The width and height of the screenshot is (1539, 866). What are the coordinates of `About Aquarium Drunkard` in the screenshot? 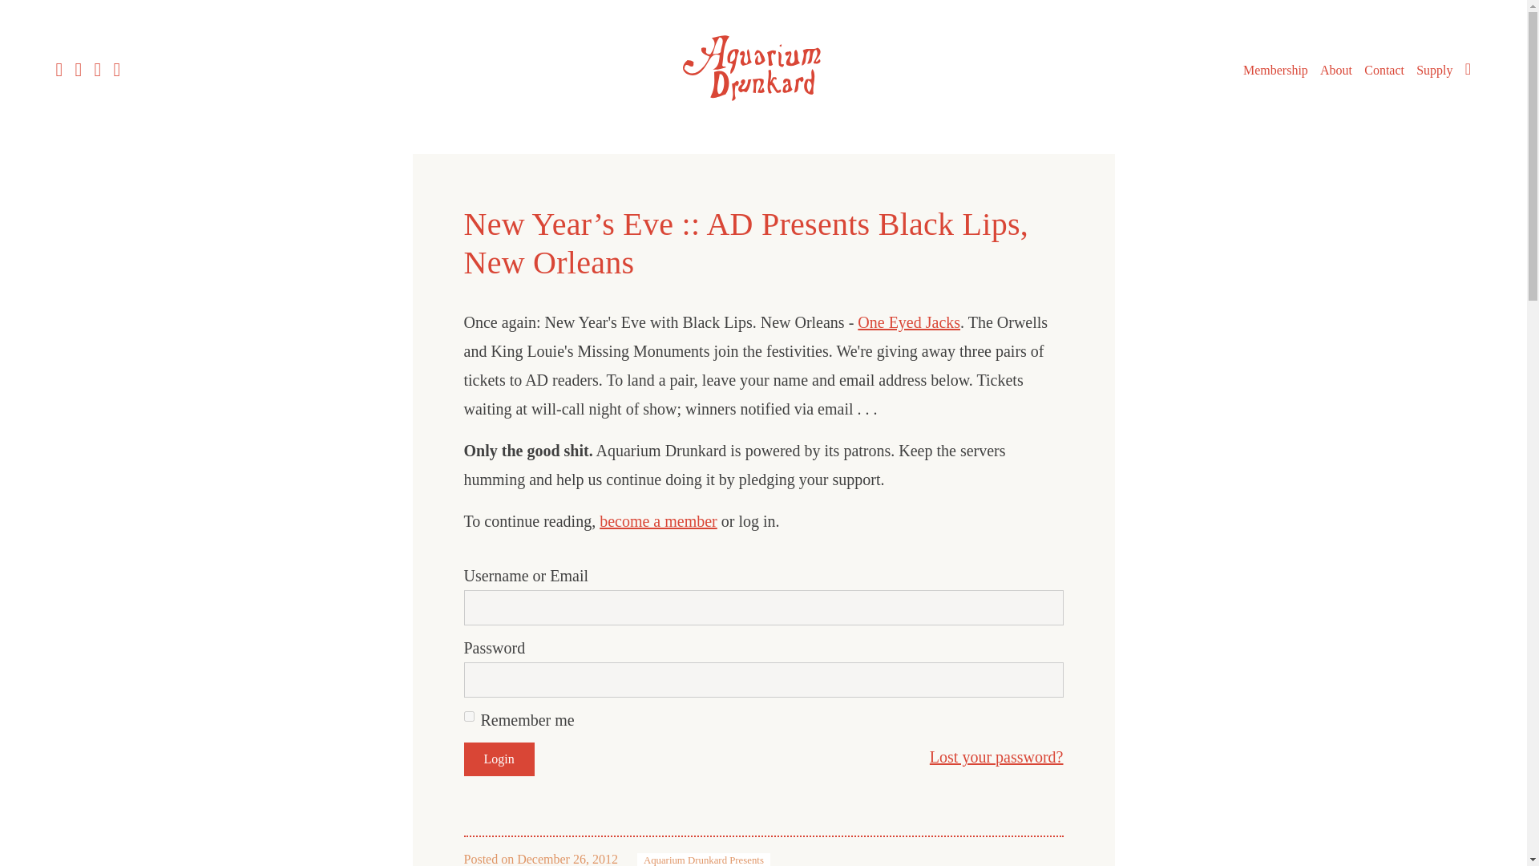 It's located at (1336, 71).